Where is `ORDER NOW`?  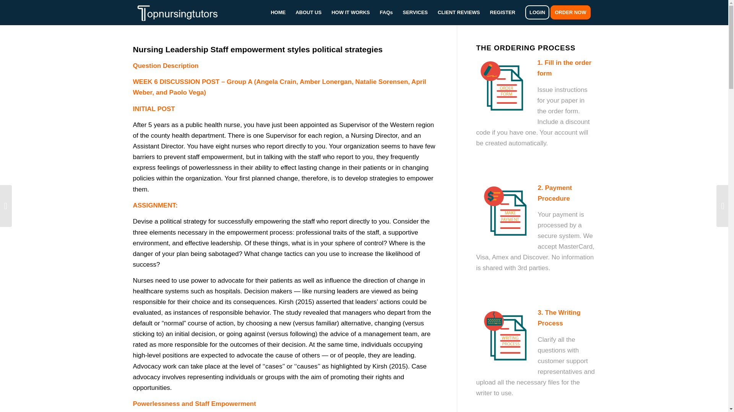 ORDER NOW is located at coordinates (573, 12).